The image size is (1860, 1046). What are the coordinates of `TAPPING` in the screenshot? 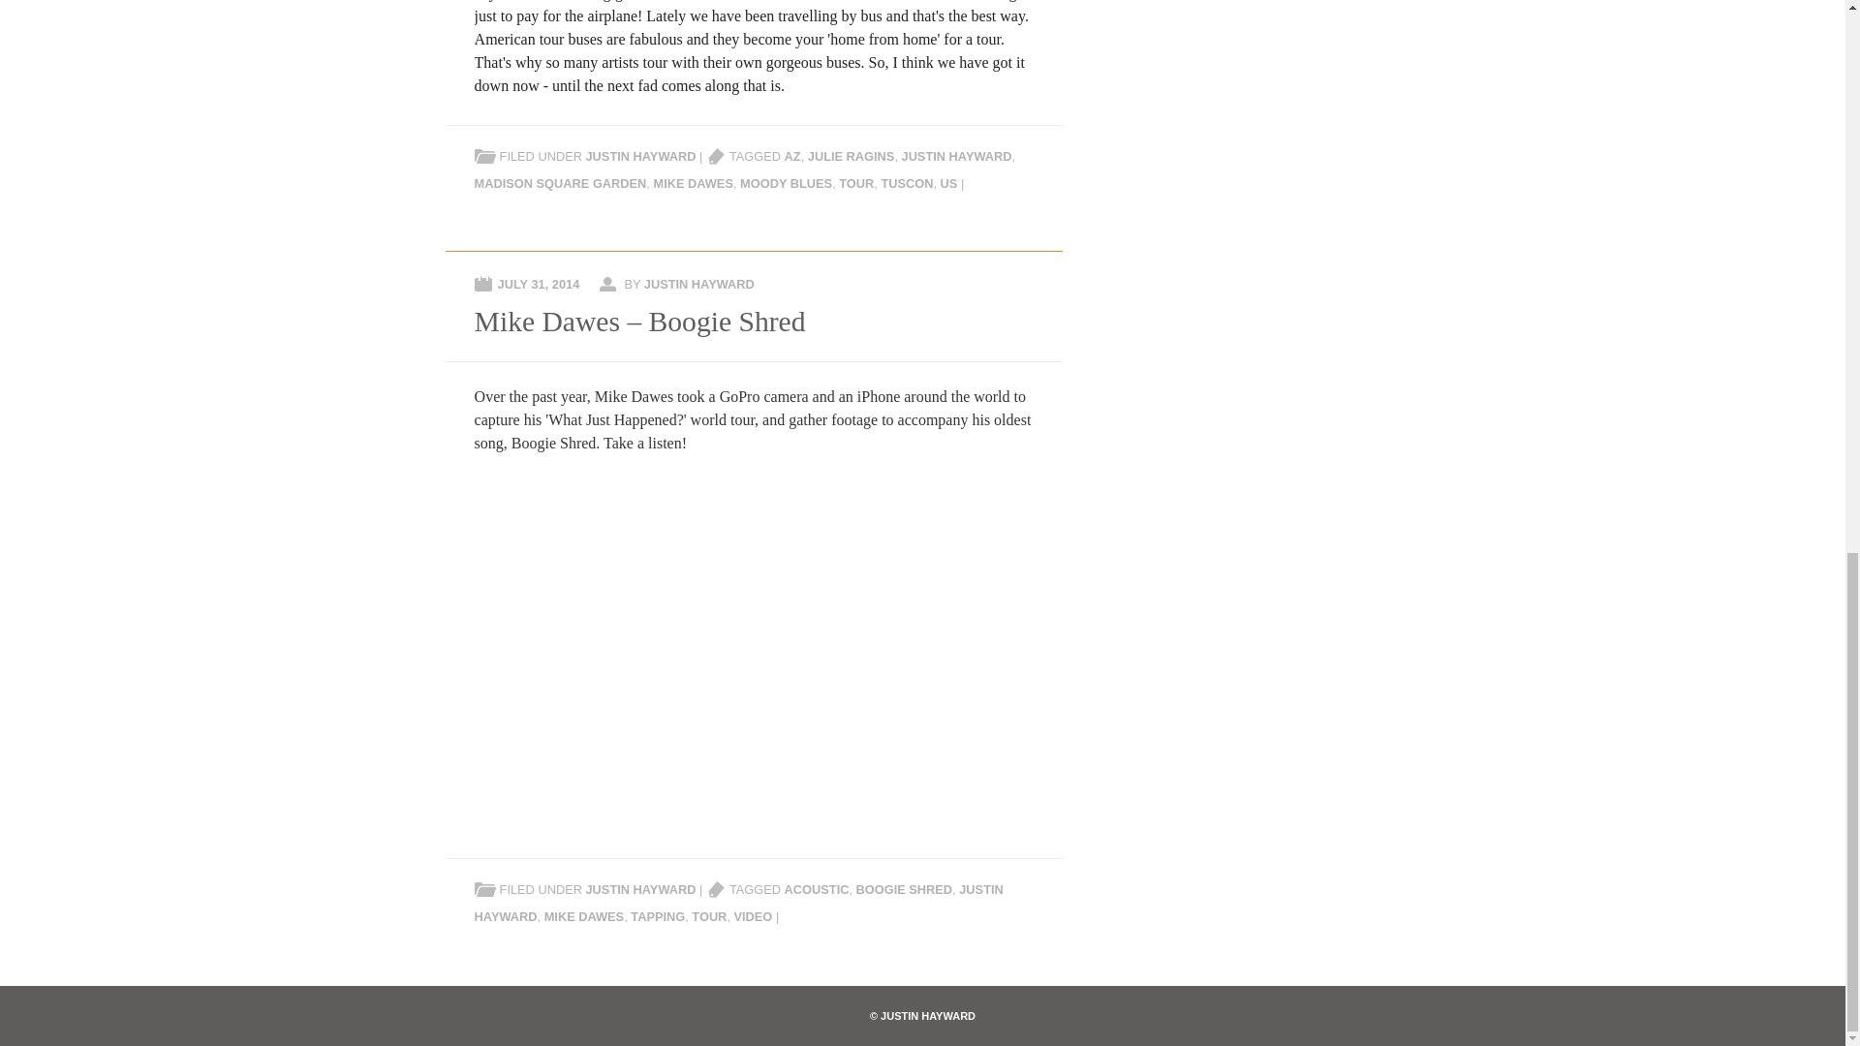 It's located at (657, 916).